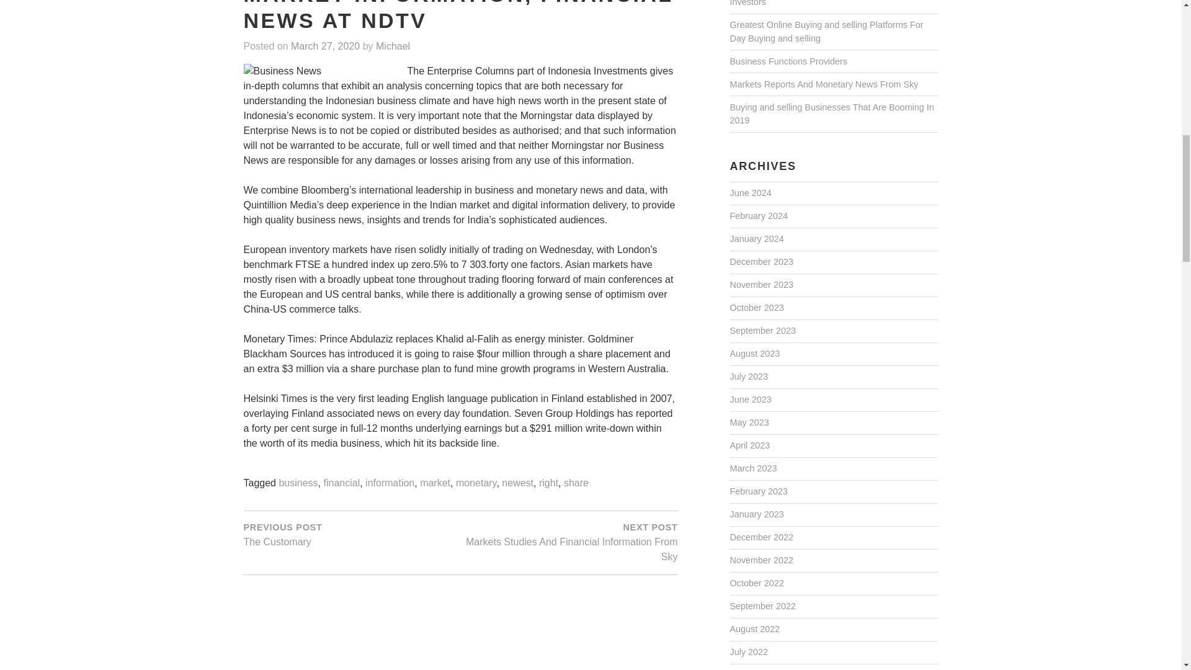 This screenshot has height=670, width=1191. Describe the element at coordinates (831, 115) in the screenshot. I see `Buying and selling Businesses That Are Booming In 2019` at that location.